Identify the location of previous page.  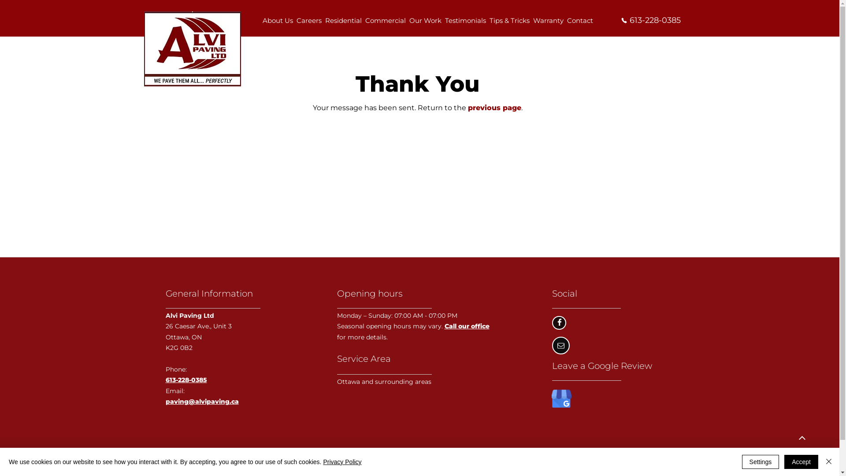
(494, 108).